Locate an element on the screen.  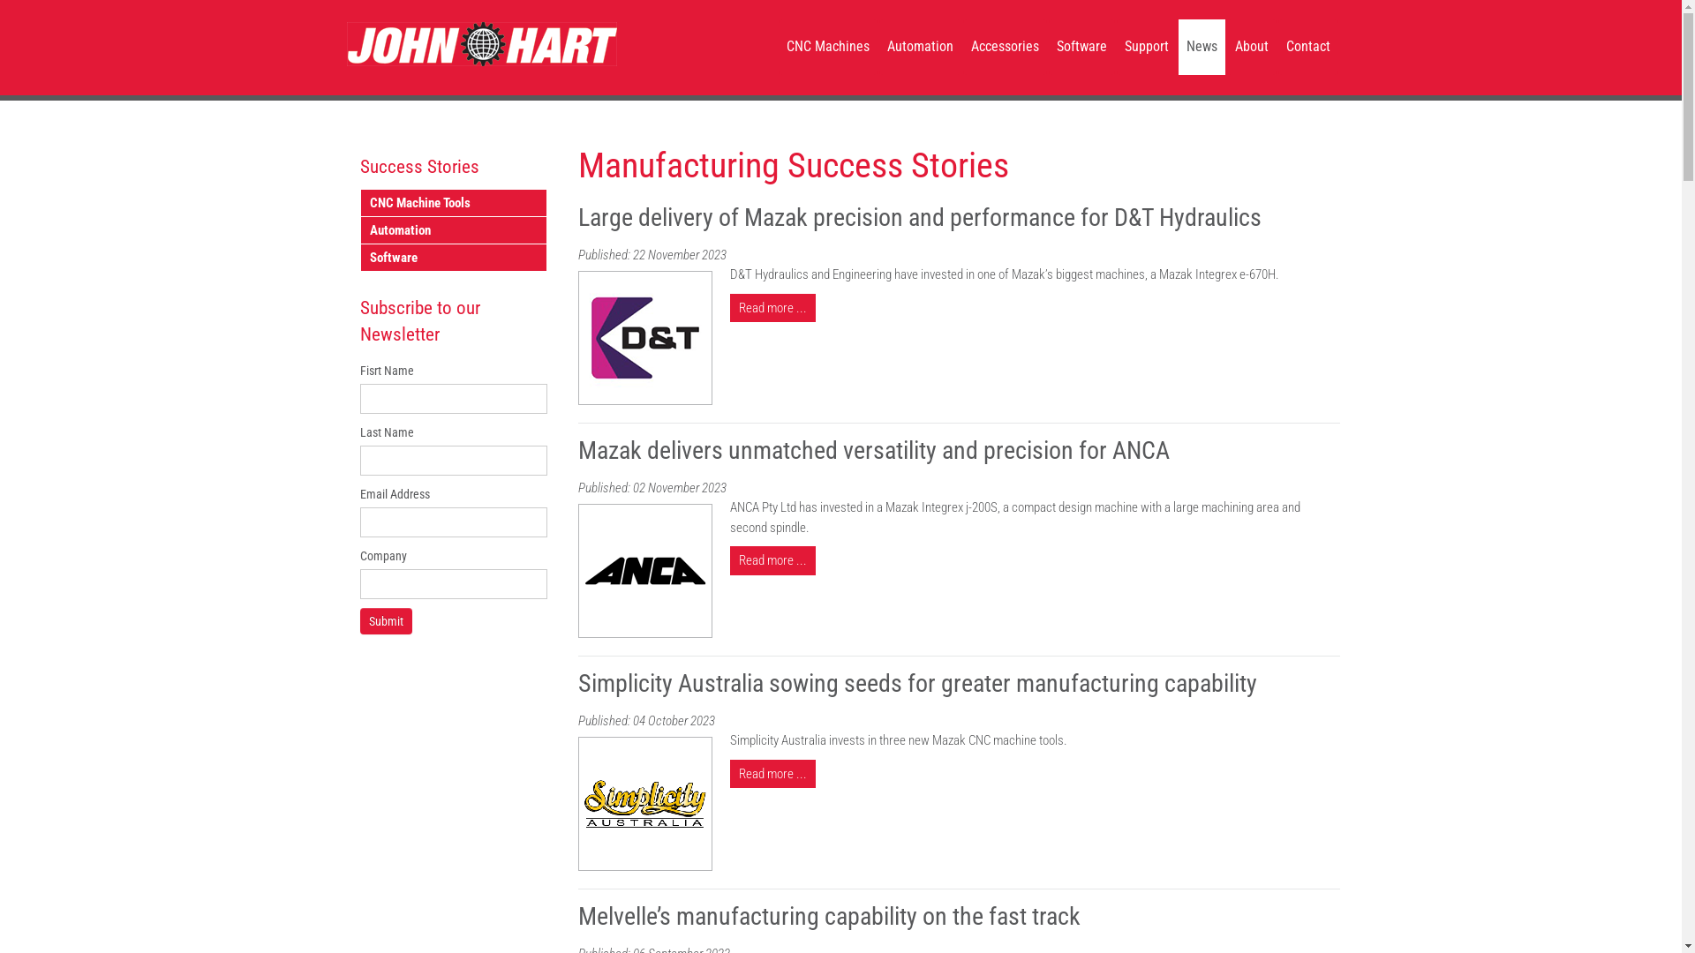
Contact is located at coordinates (1308, 48).